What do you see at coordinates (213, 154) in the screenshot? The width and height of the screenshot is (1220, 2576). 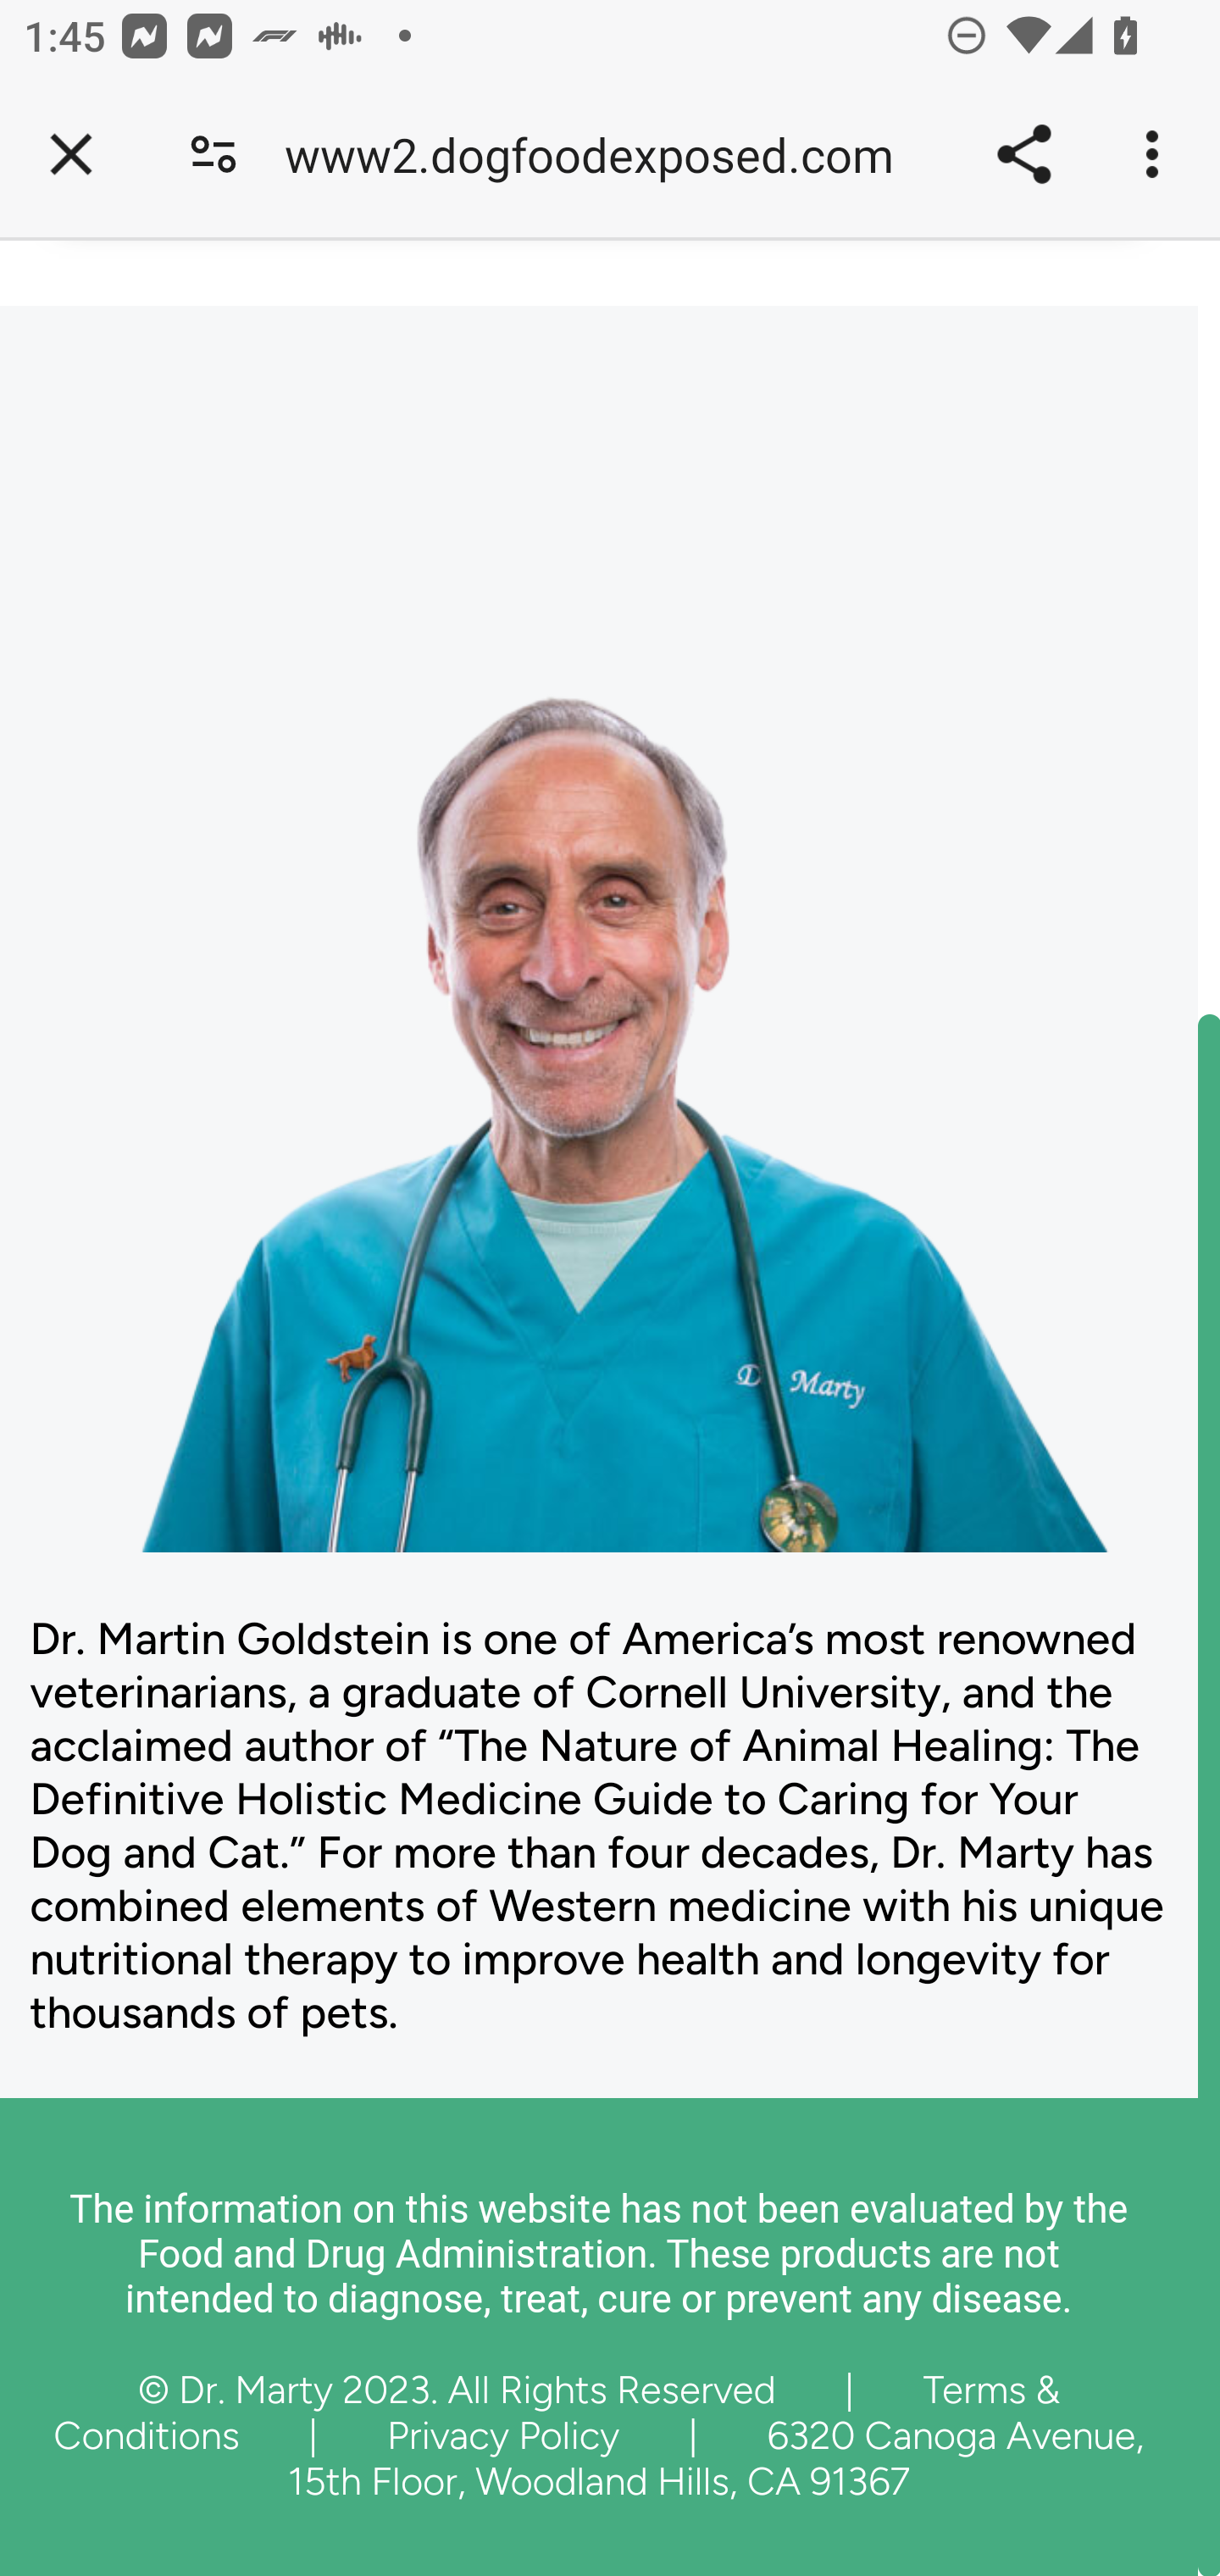 I see `Connection is secure` at bounding box center [213, 154].